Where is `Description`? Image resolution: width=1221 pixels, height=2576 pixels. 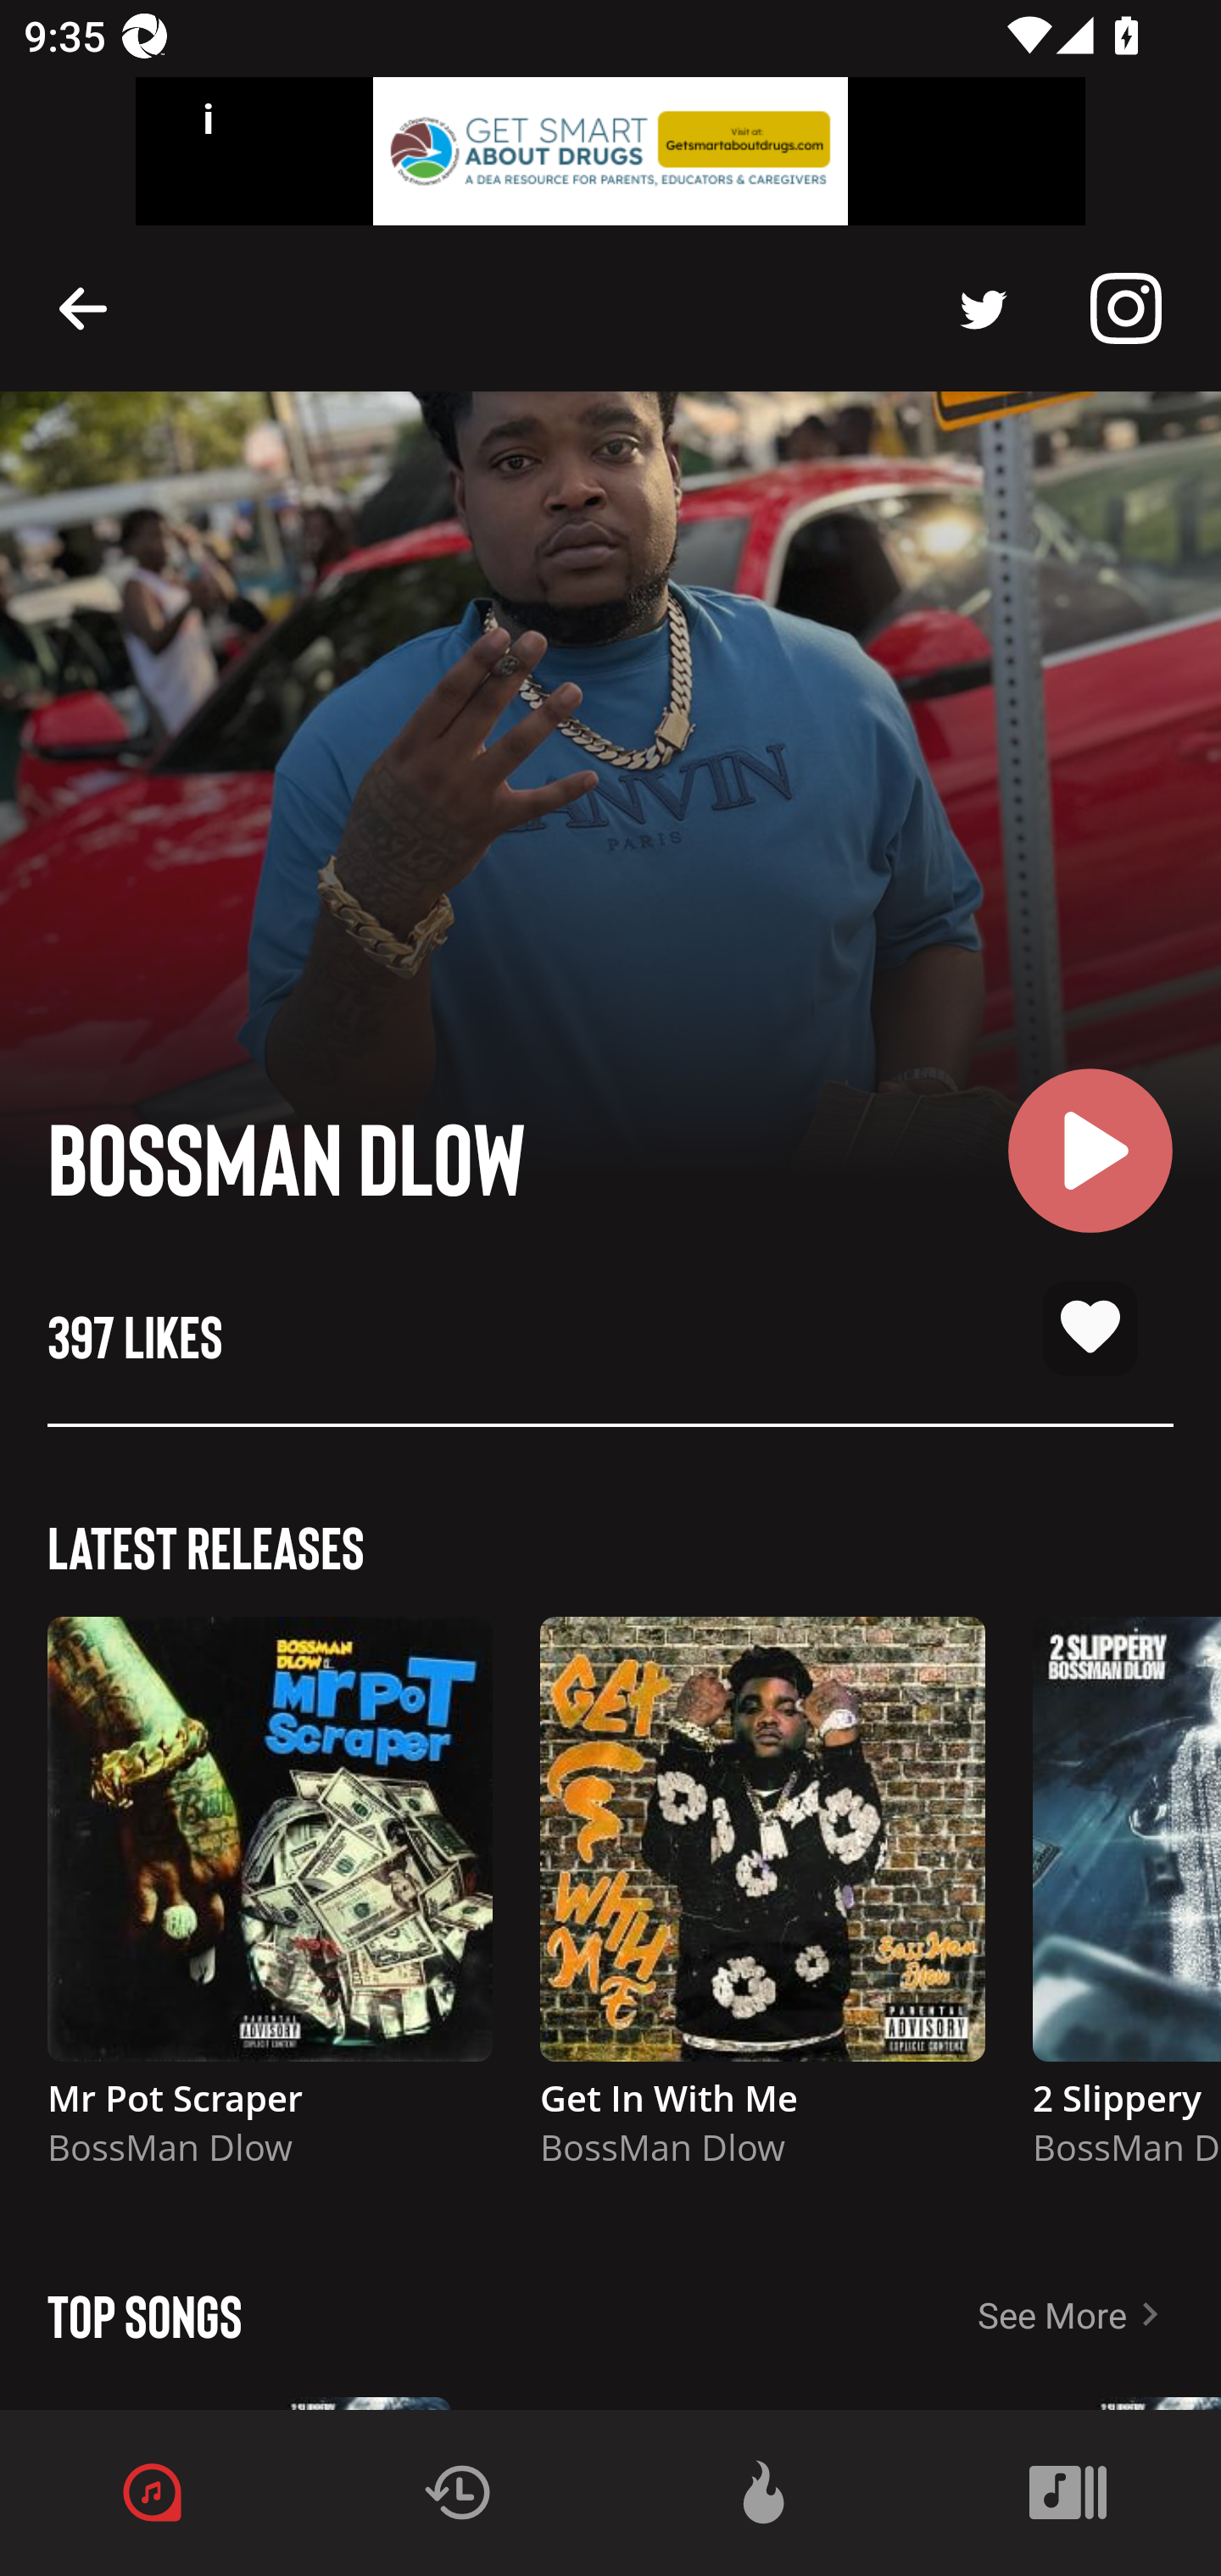
Description is located at coordinates (1126, 308).